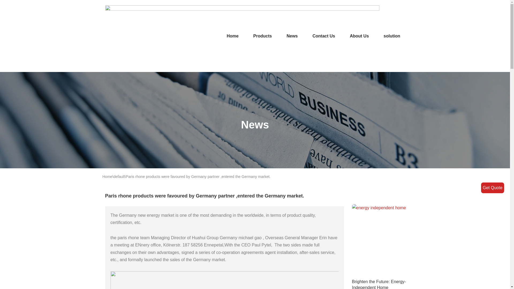  Describe the element at coordinates (4, 11) in the screenshot. I see `Skip to content` at that location.